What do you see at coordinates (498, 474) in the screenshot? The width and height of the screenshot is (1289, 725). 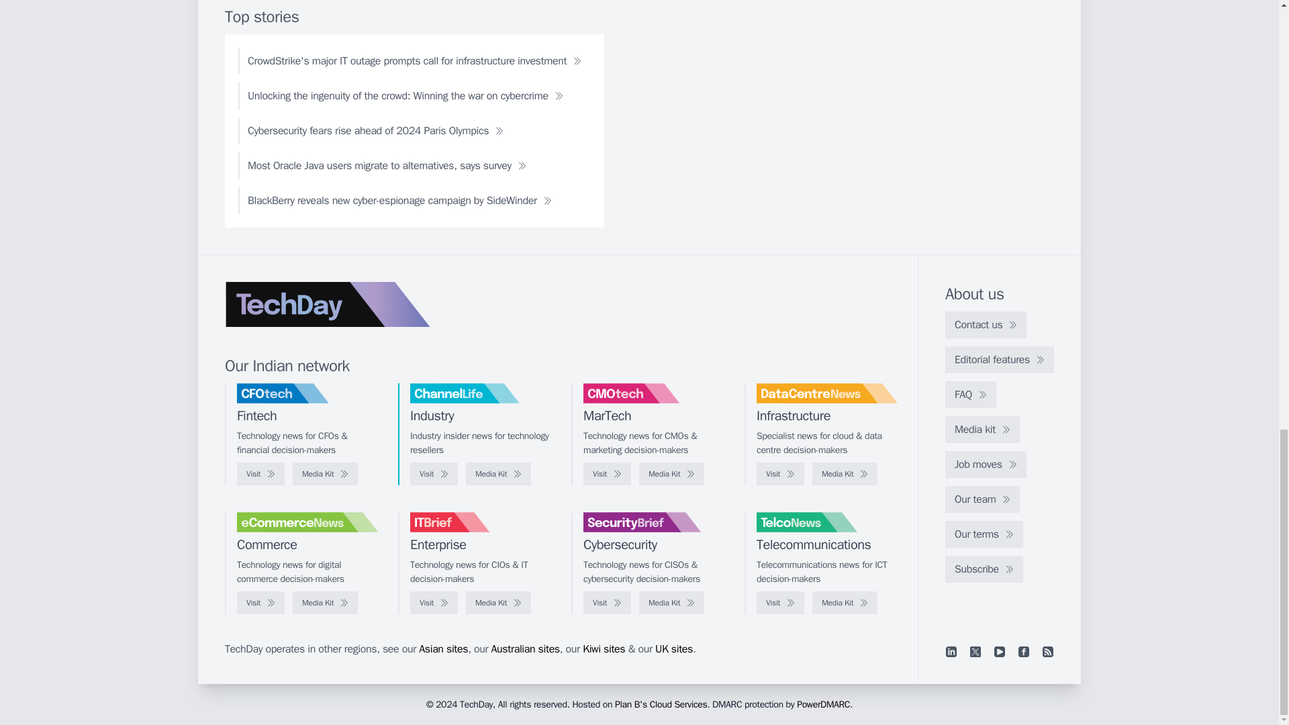 I see `Media Kit` at bounding box center [498, 474].